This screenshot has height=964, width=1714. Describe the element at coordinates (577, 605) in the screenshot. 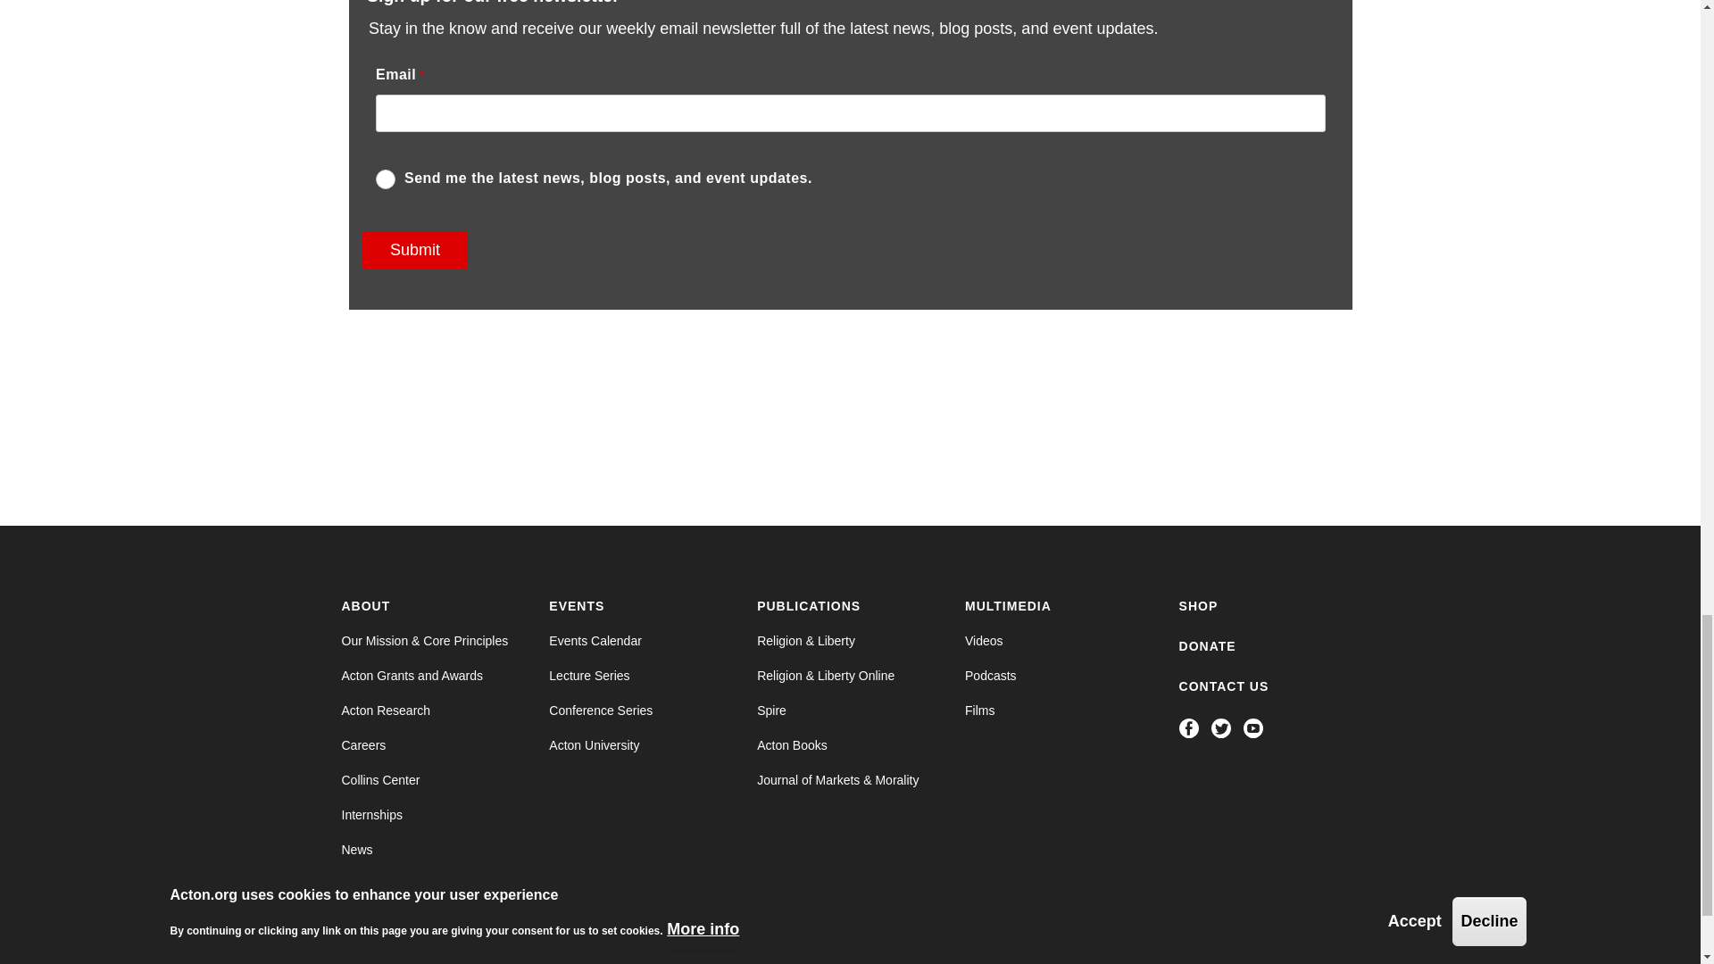

I see `Events` at that location.